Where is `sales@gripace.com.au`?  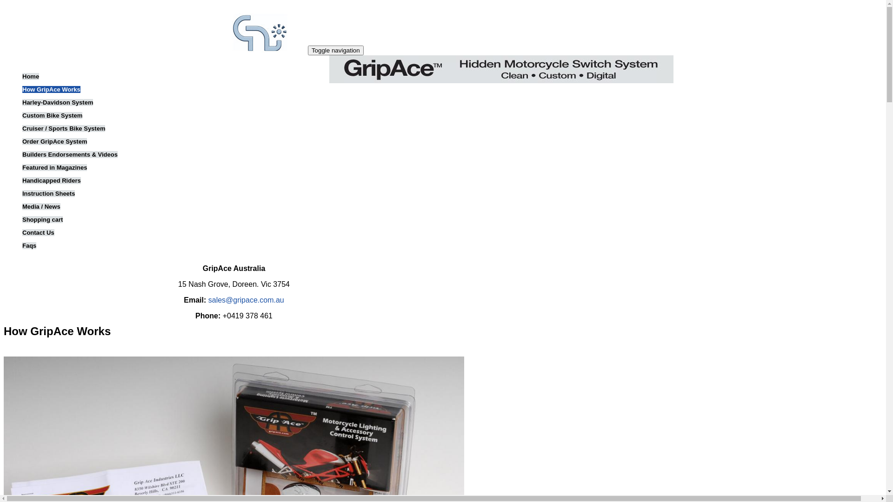
sales@gripace.com.au is located at coordinates (247, 300).